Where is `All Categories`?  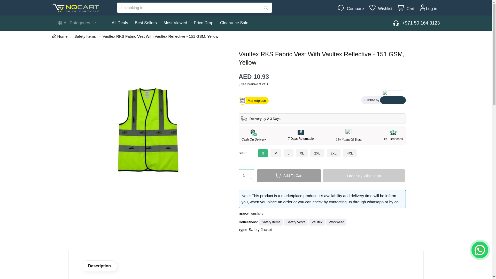
All Categories is located at coordinates (76, 23).